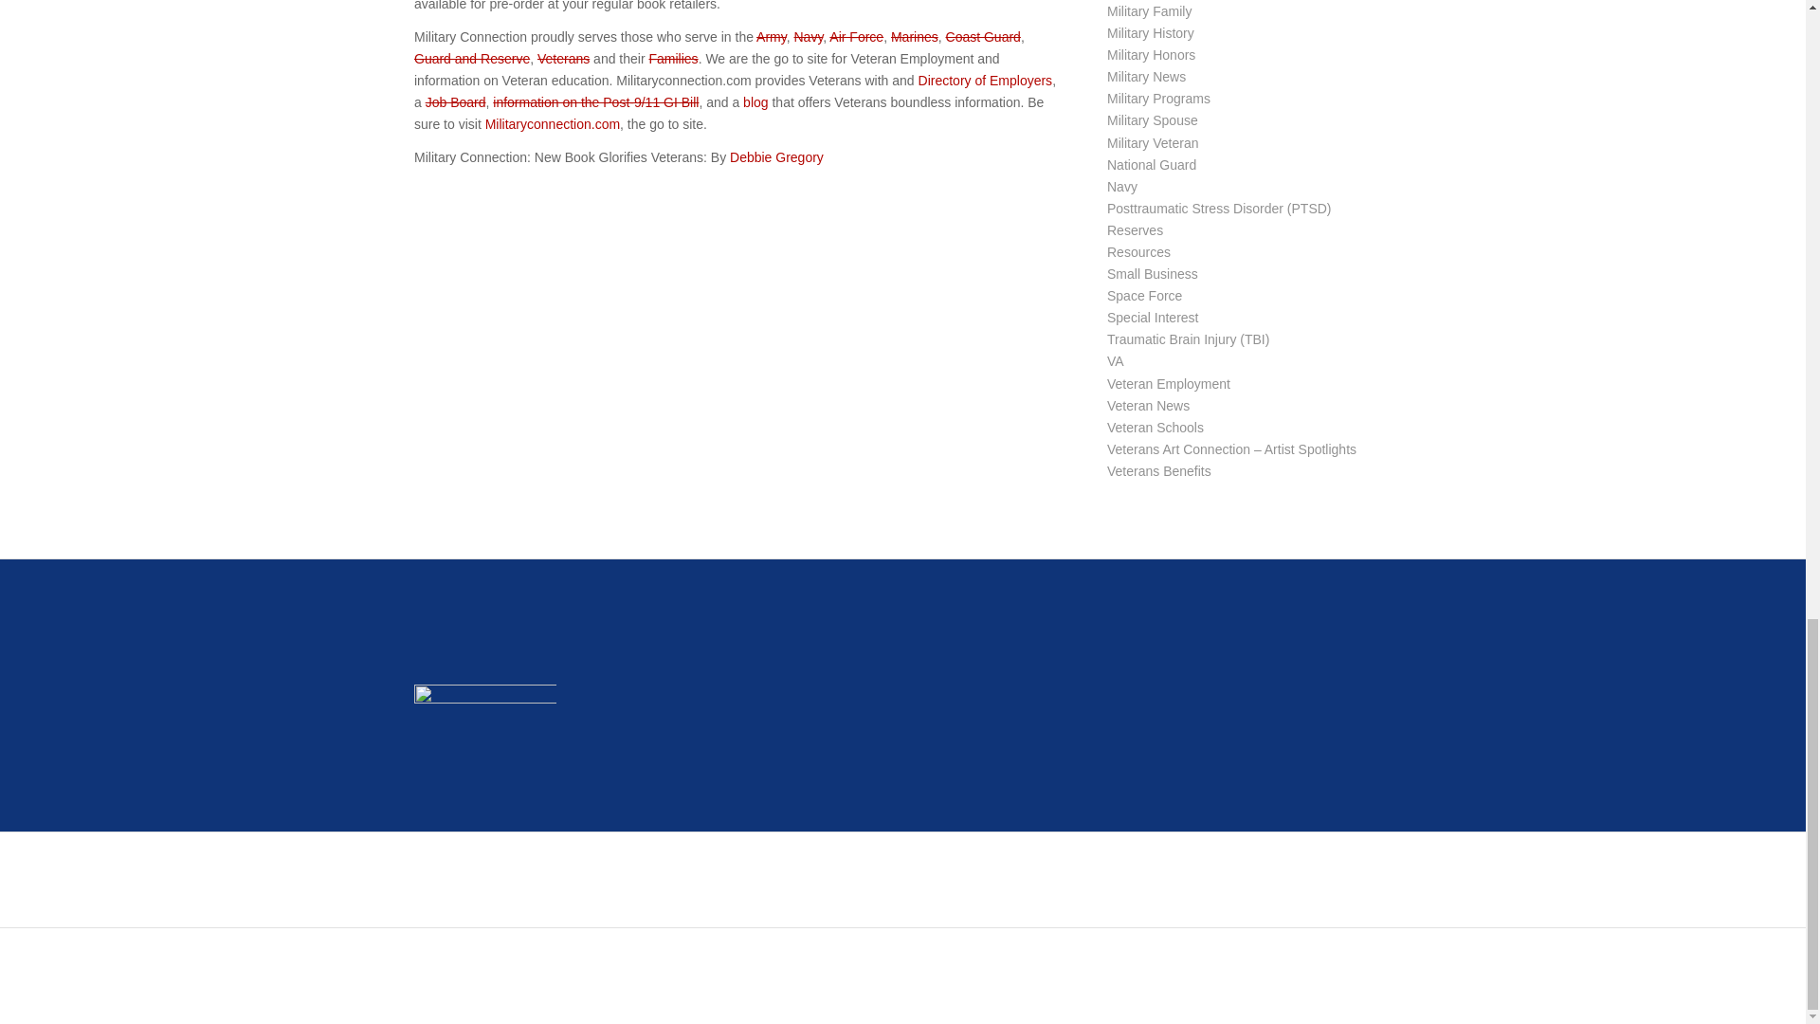  Describe the element at coordinates (455, 102) in the screenshot. I see `Job Board` at that location.